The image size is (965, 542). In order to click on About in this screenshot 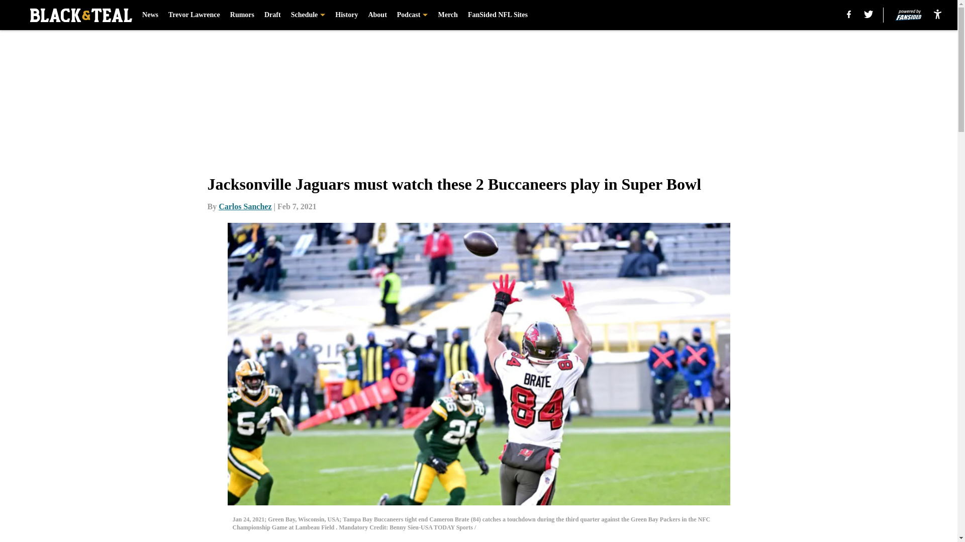, I will do `click(377, 15)`.